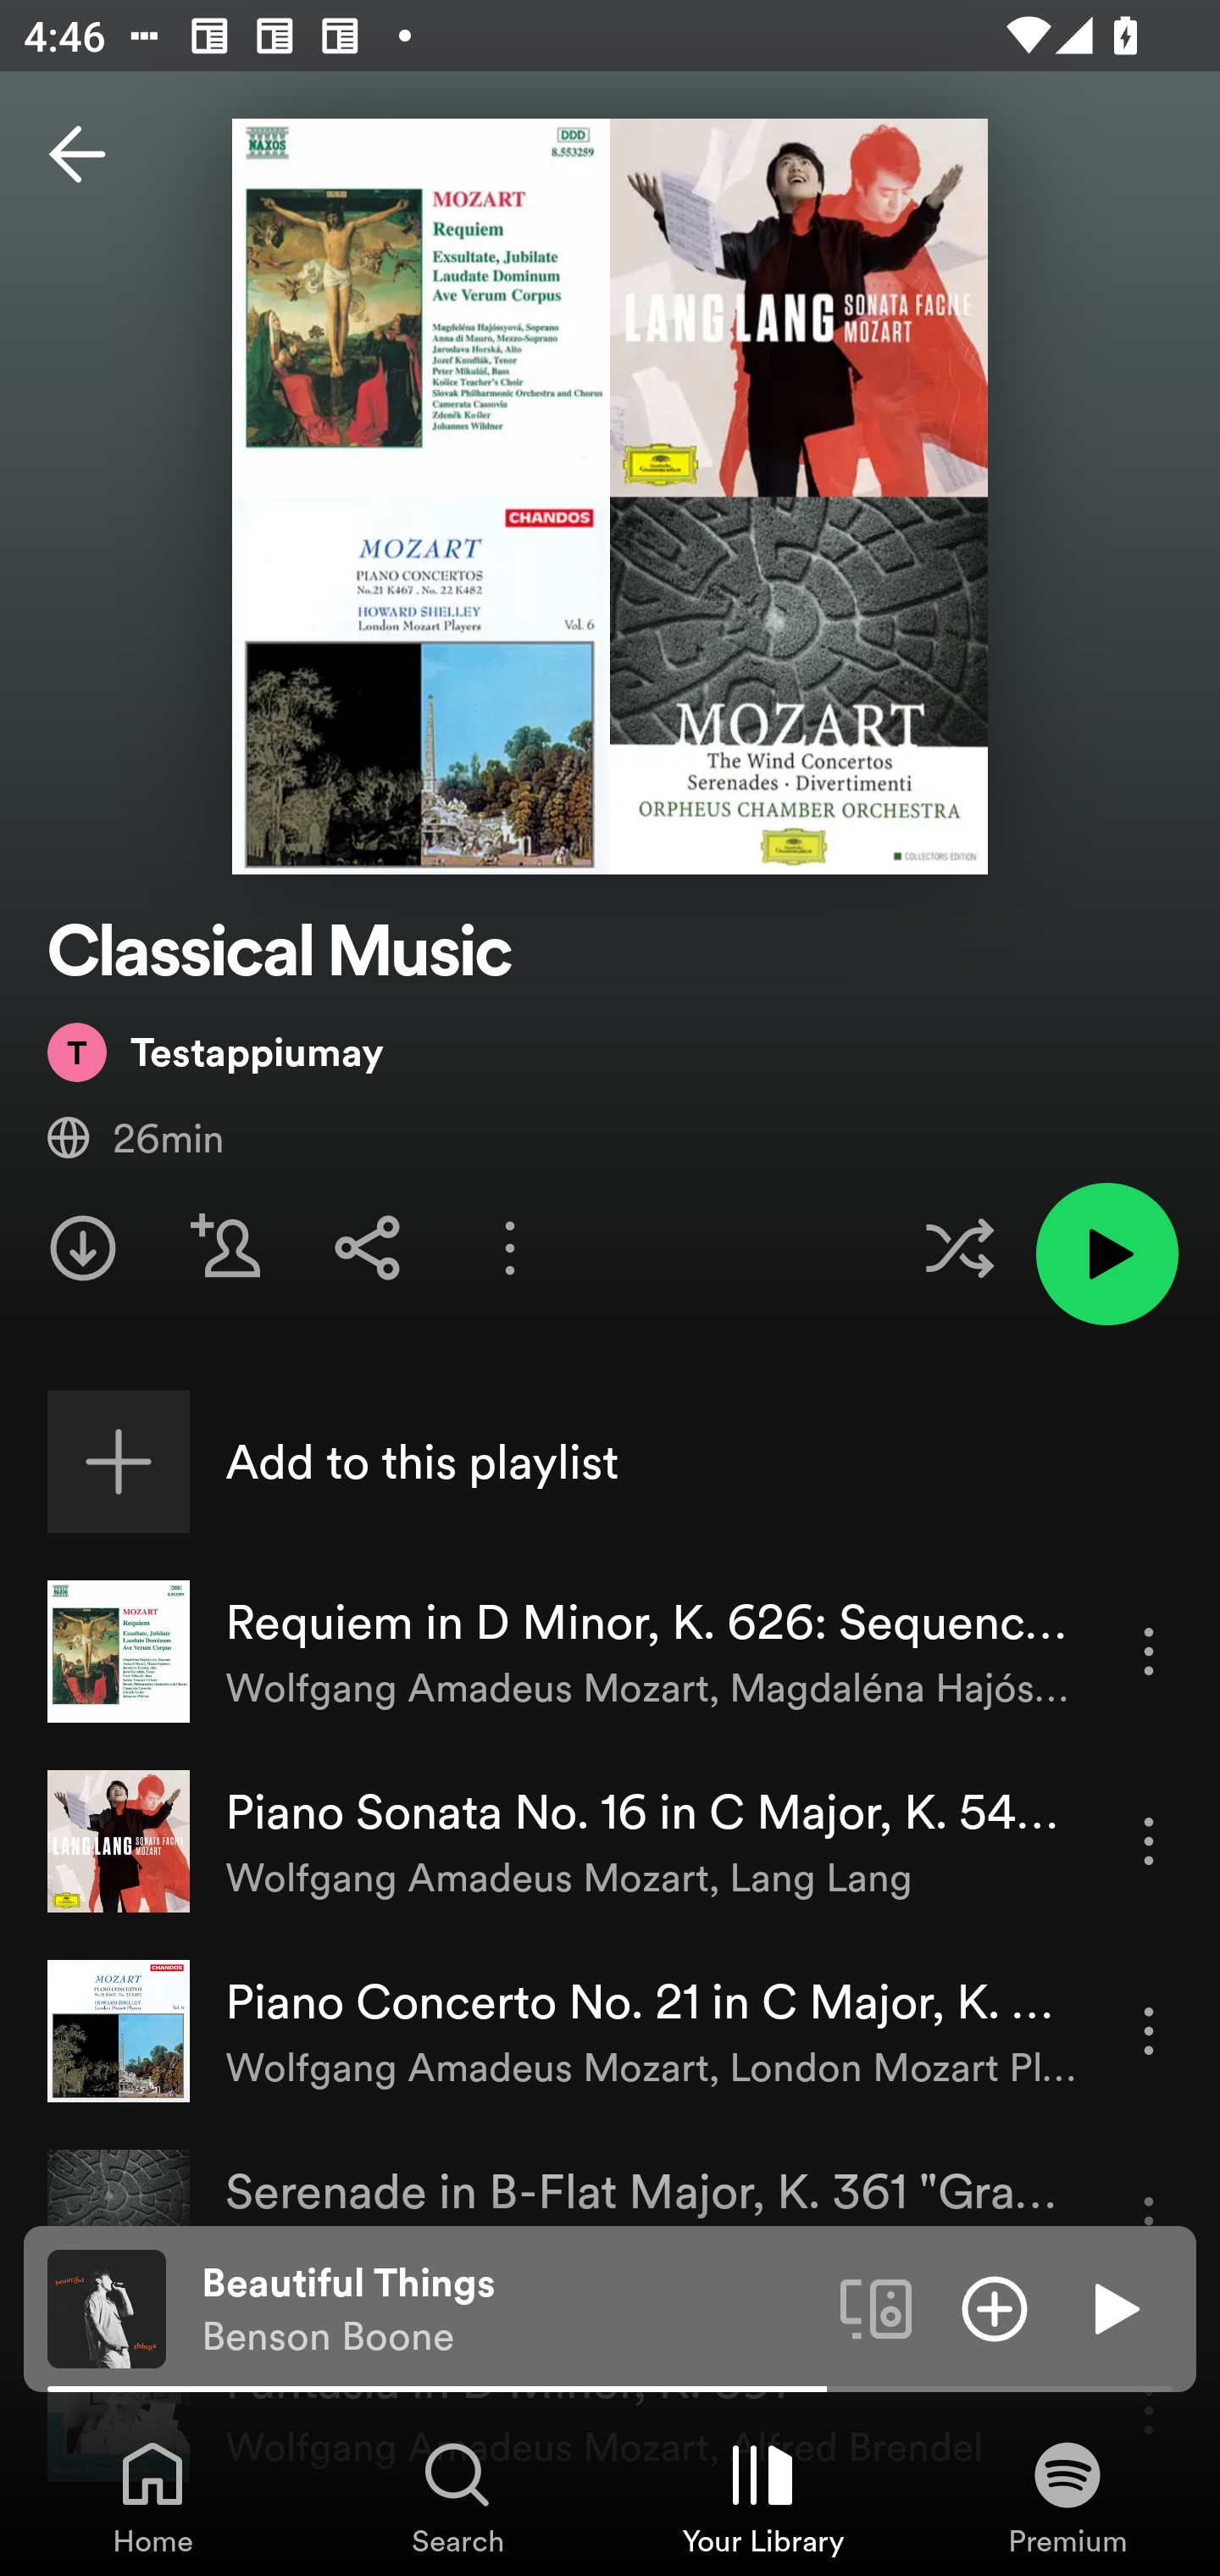 This screenshot has height=2576, width=1220. Describe the element at coordinates (508, 2309) in the screenshot. I see `Beautiful Things Benson Boone` at that location.